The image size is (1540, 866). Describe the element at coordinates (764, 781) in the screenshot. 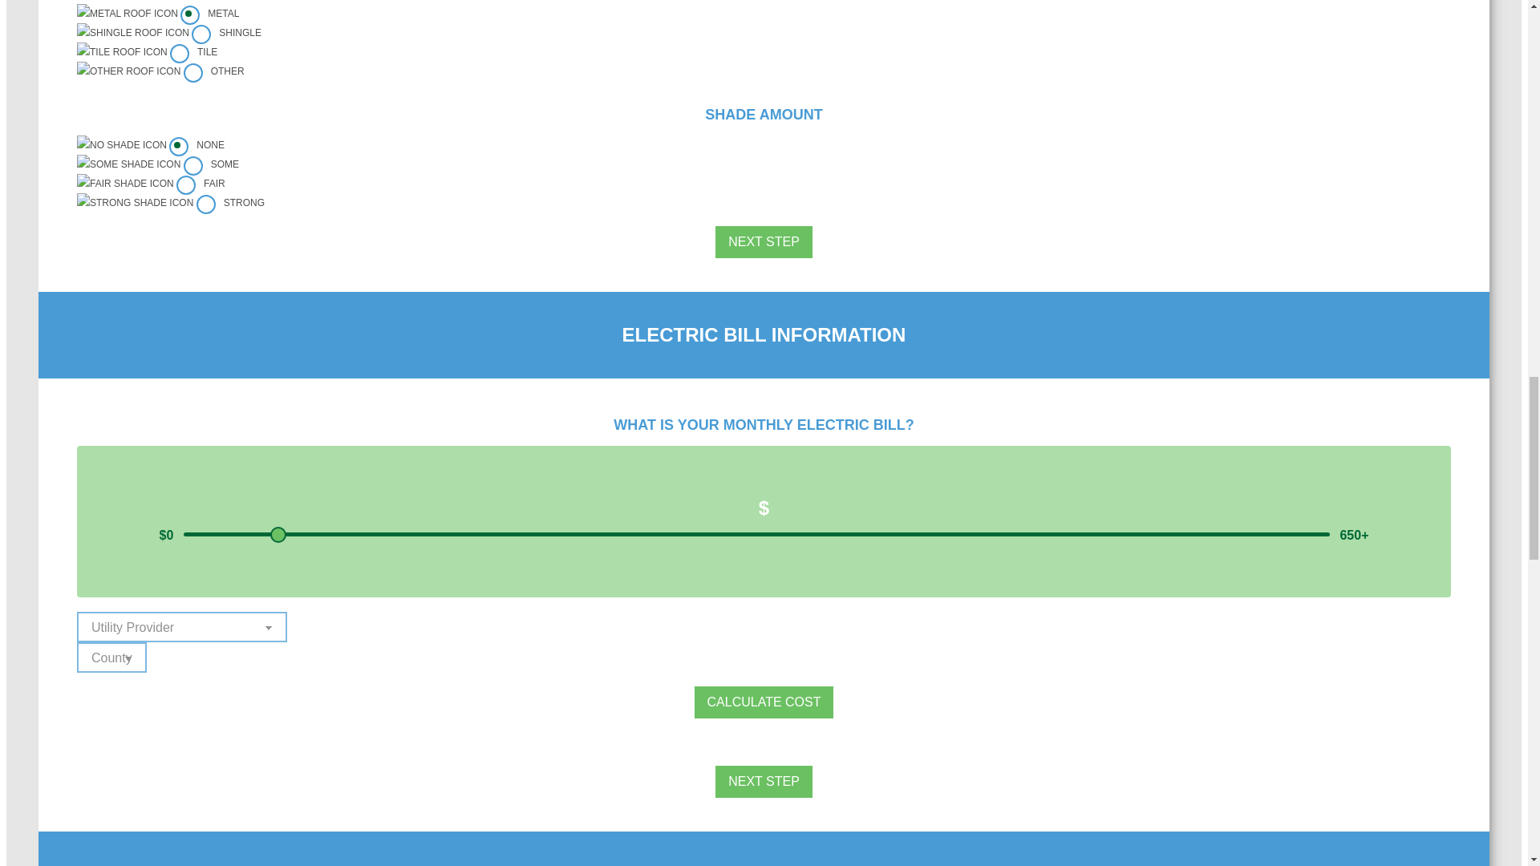

I see `NEXT STEP` at that location.